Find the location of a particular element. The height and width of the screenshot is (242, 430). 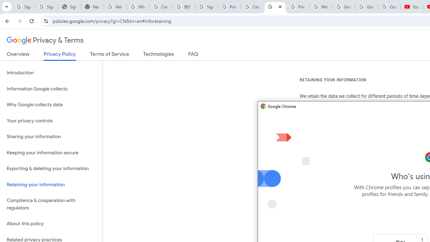

Who is my administrator? - Google Account Help is located at coordinates (138, 7).